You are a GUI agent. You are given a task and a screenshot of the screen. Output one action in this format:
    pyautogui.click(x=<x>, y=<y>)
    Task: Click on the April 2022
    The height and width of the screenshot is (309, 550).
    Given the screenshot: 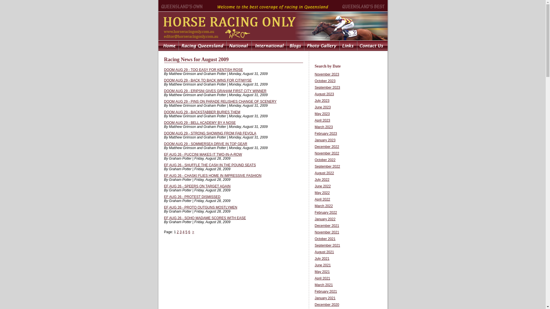 What is the action you would take?
    pyautogui.click(x=322, y=199)
    